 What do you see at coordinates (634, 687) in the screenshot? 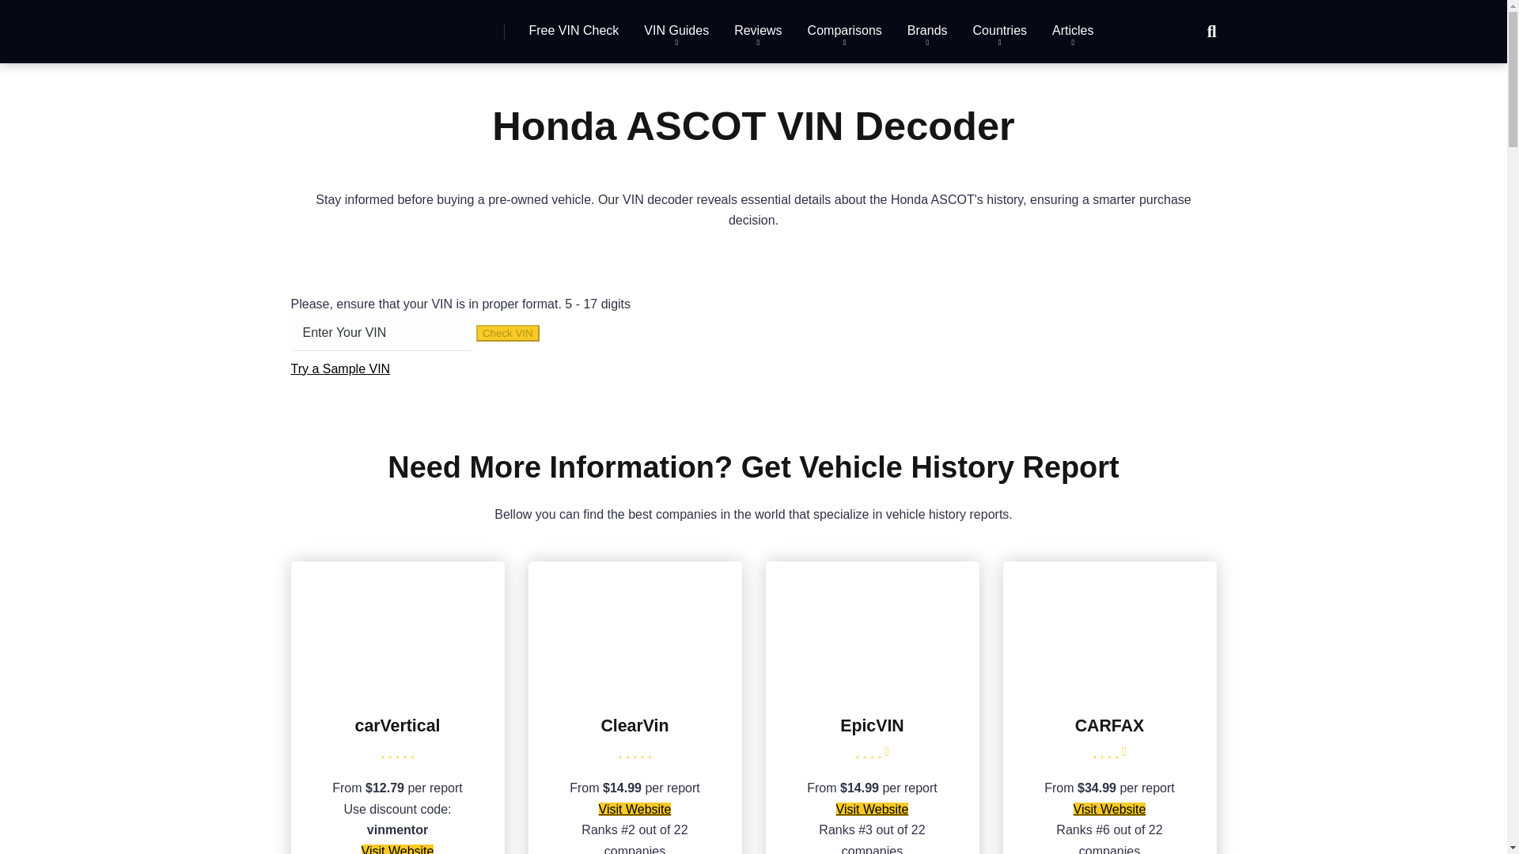
I see `ClearVin` at bounding box center [634, 687].